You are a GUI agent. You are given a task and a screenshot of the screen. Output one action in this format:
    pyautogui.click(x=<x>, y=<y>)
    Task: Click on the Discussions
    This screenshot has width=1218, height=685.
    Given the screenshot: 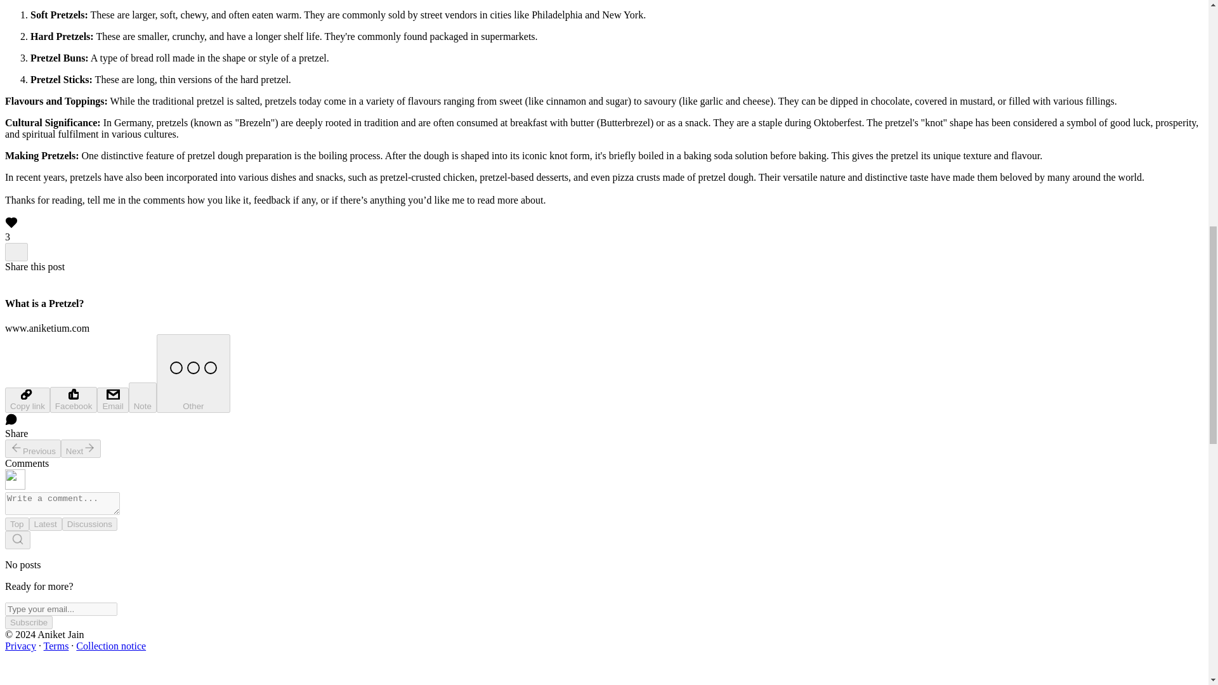 What is the action you would take?
    pyautogui.click(x=89, y=524)
    